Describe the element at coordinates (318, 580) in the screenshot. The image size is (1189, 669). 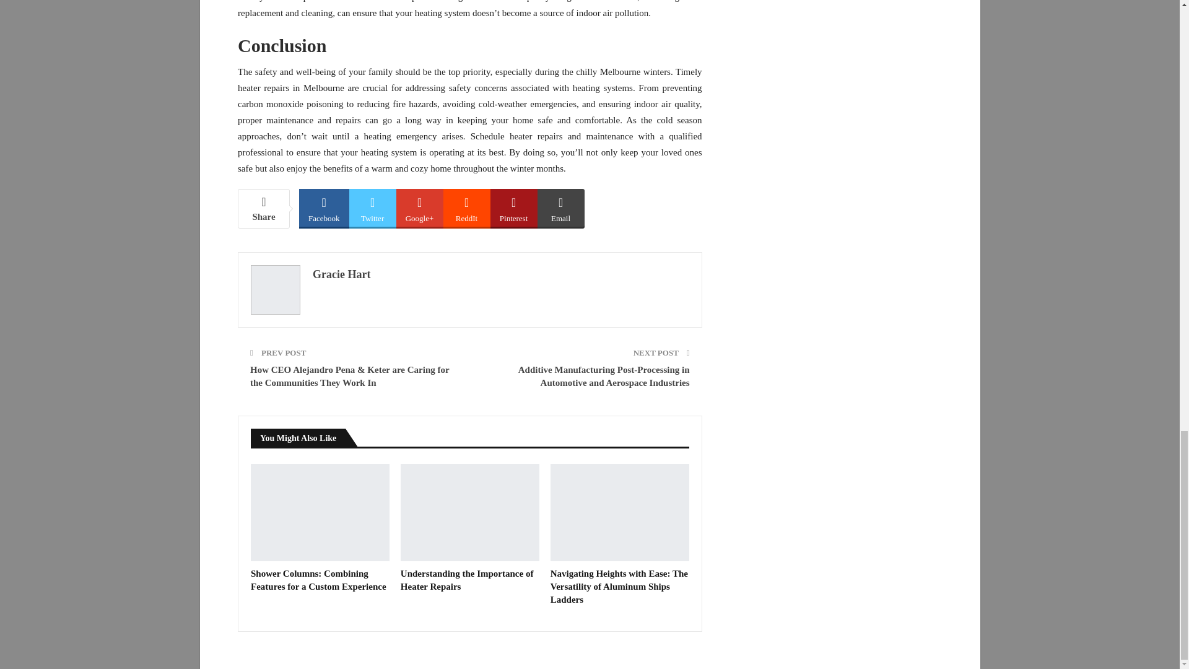
I see `Shower Columns: Combining Features for a Custom Experience` at that location.